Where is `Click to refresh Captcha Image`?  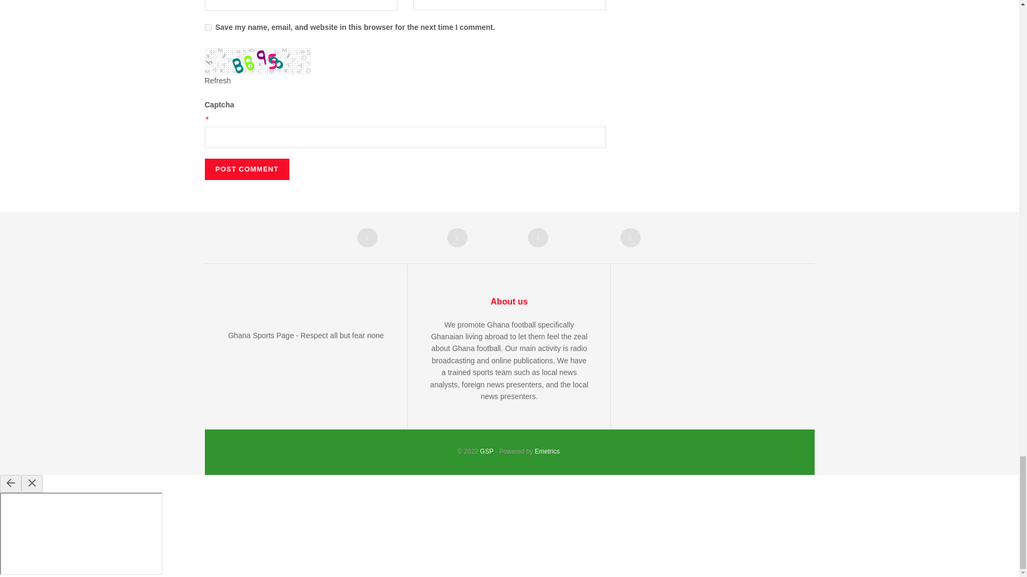
Click to refresh Captcha Image is located at coordinates (217, 80).